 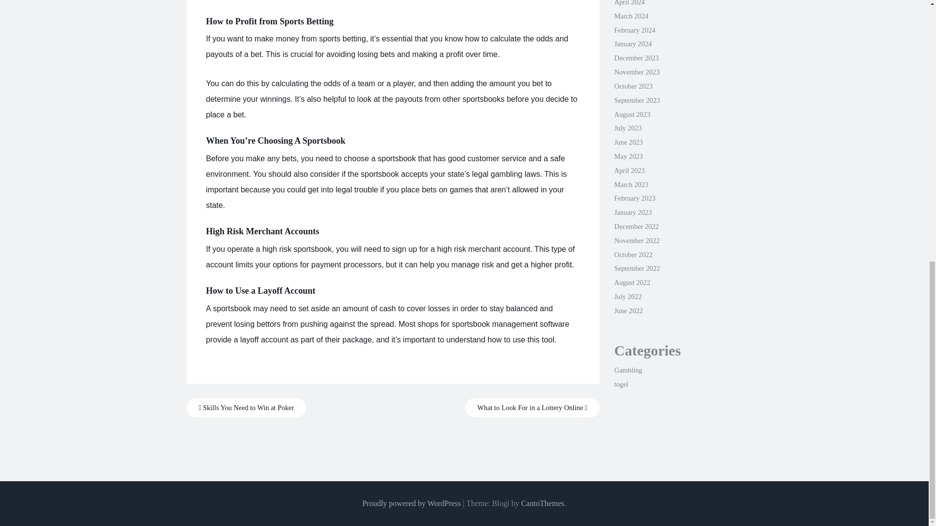 What do you see at coordinates (637, 100) in the screenshot?
I see `September 2023` at bounding box center [637, 100].